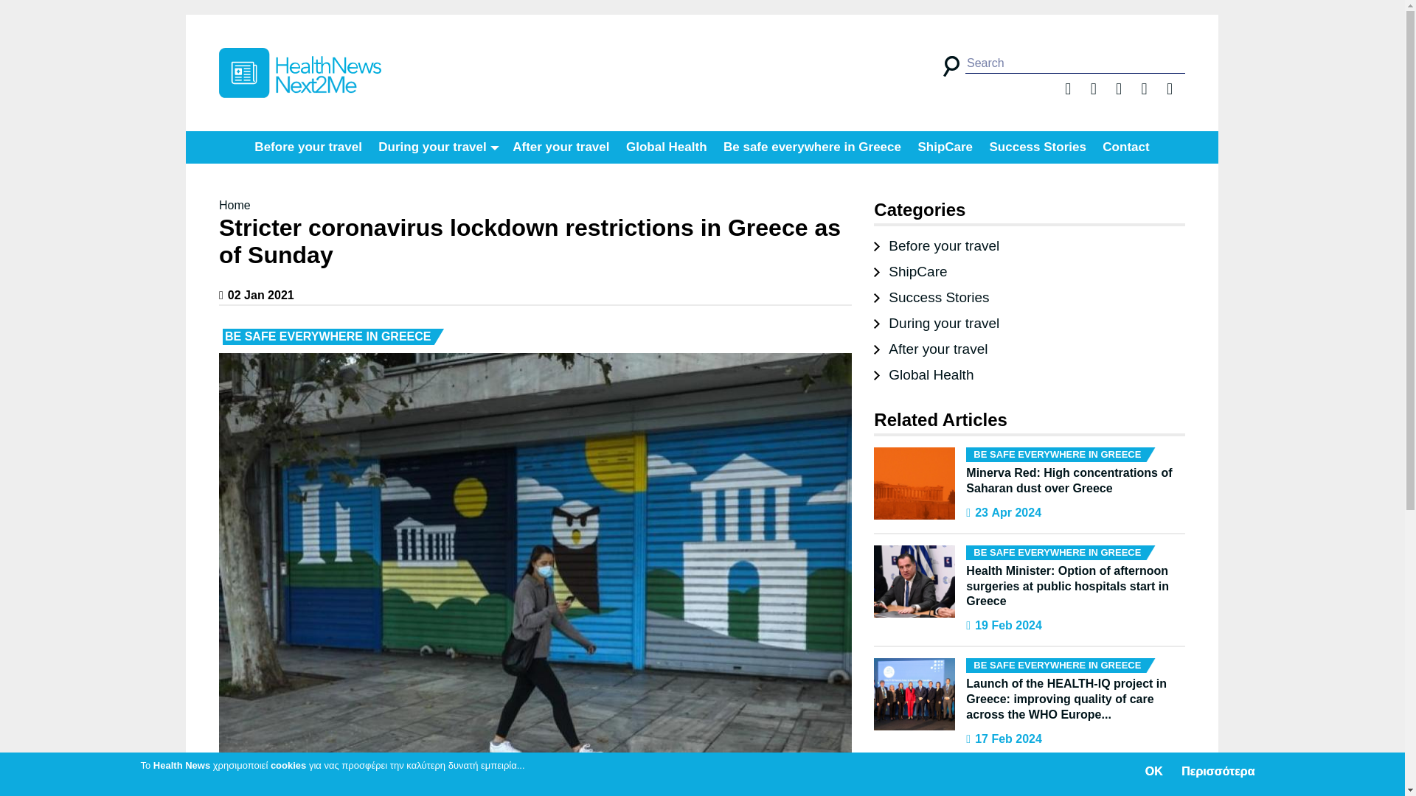  I want to click on Home, so click(299, 72).